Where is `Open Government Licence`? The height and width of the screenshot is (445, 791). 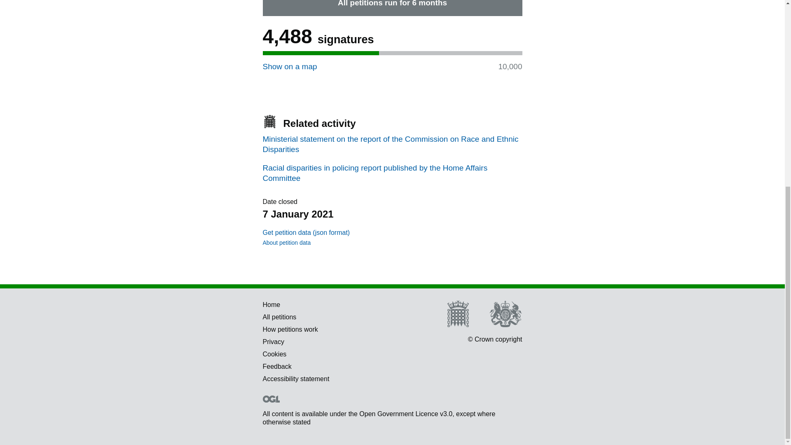 Open Government Licence is located at coordinates (271, 399).